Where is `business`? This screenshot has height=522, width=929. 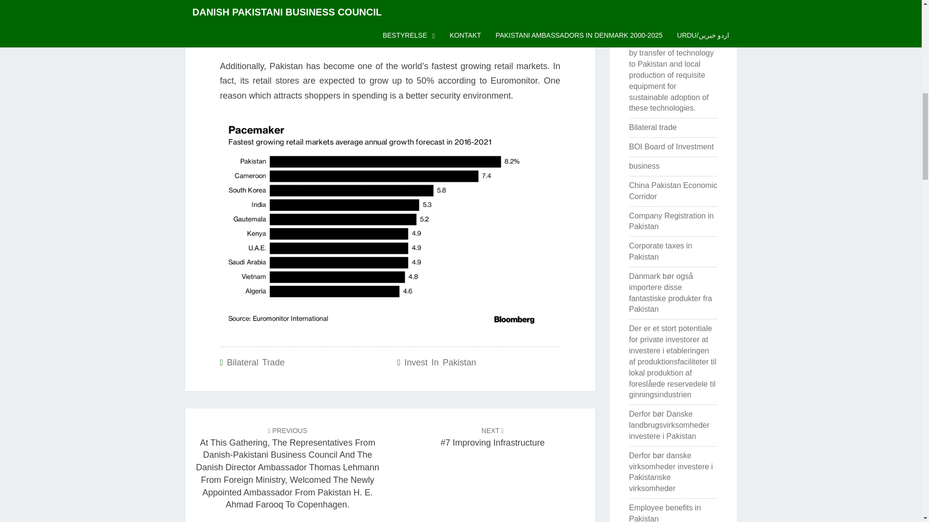
business is located at coordinates (644, 166).